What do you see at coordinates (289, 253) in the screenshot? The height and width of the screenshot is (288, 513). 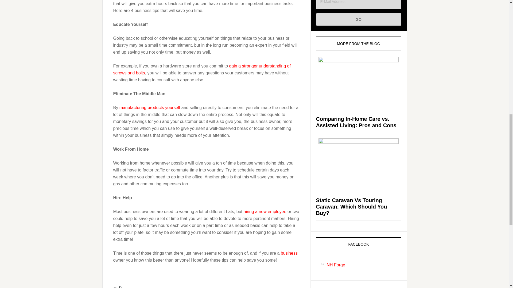 I see `business` at bounding box center [289, 253].